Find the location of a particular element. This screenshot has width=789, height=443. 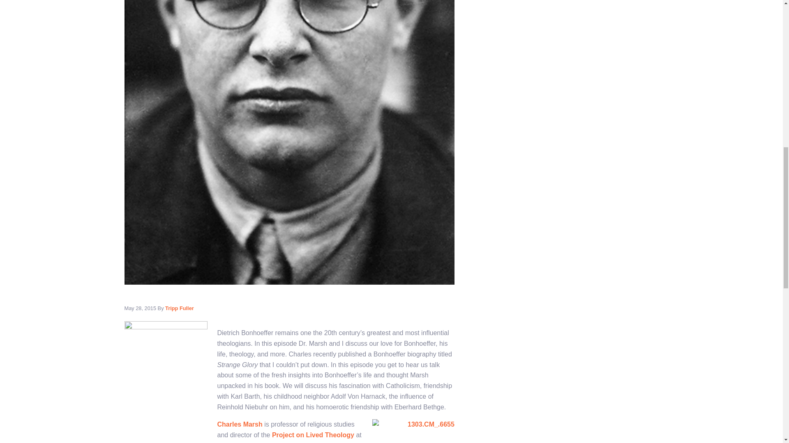

Tripp Fuller is located at coordinates (179, 308).